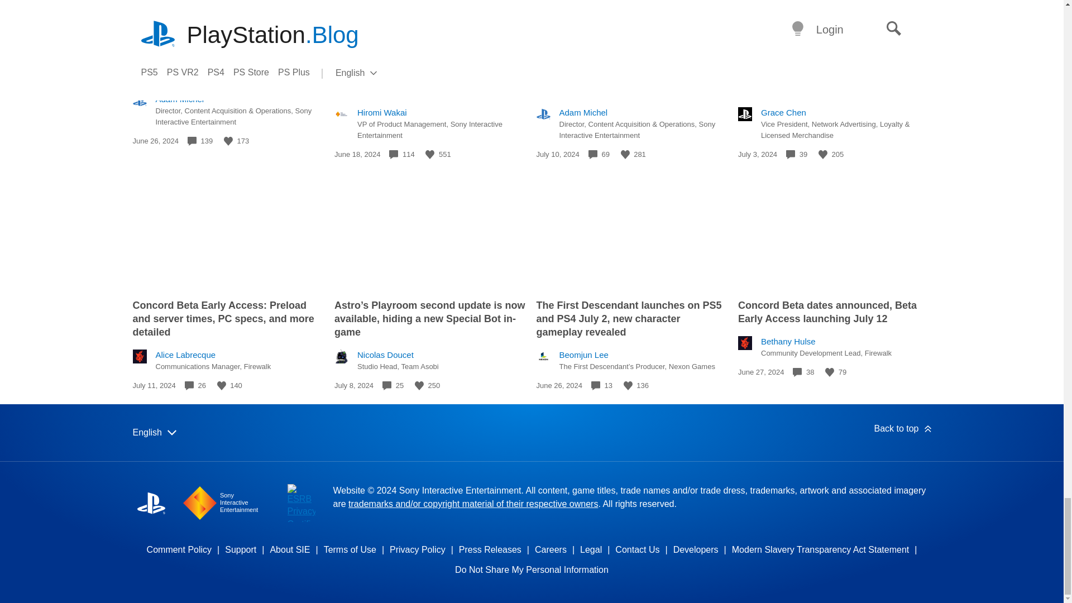 The width and height of the screenshot is (1072, 603). I want to click on Like this, so click(625, 154).